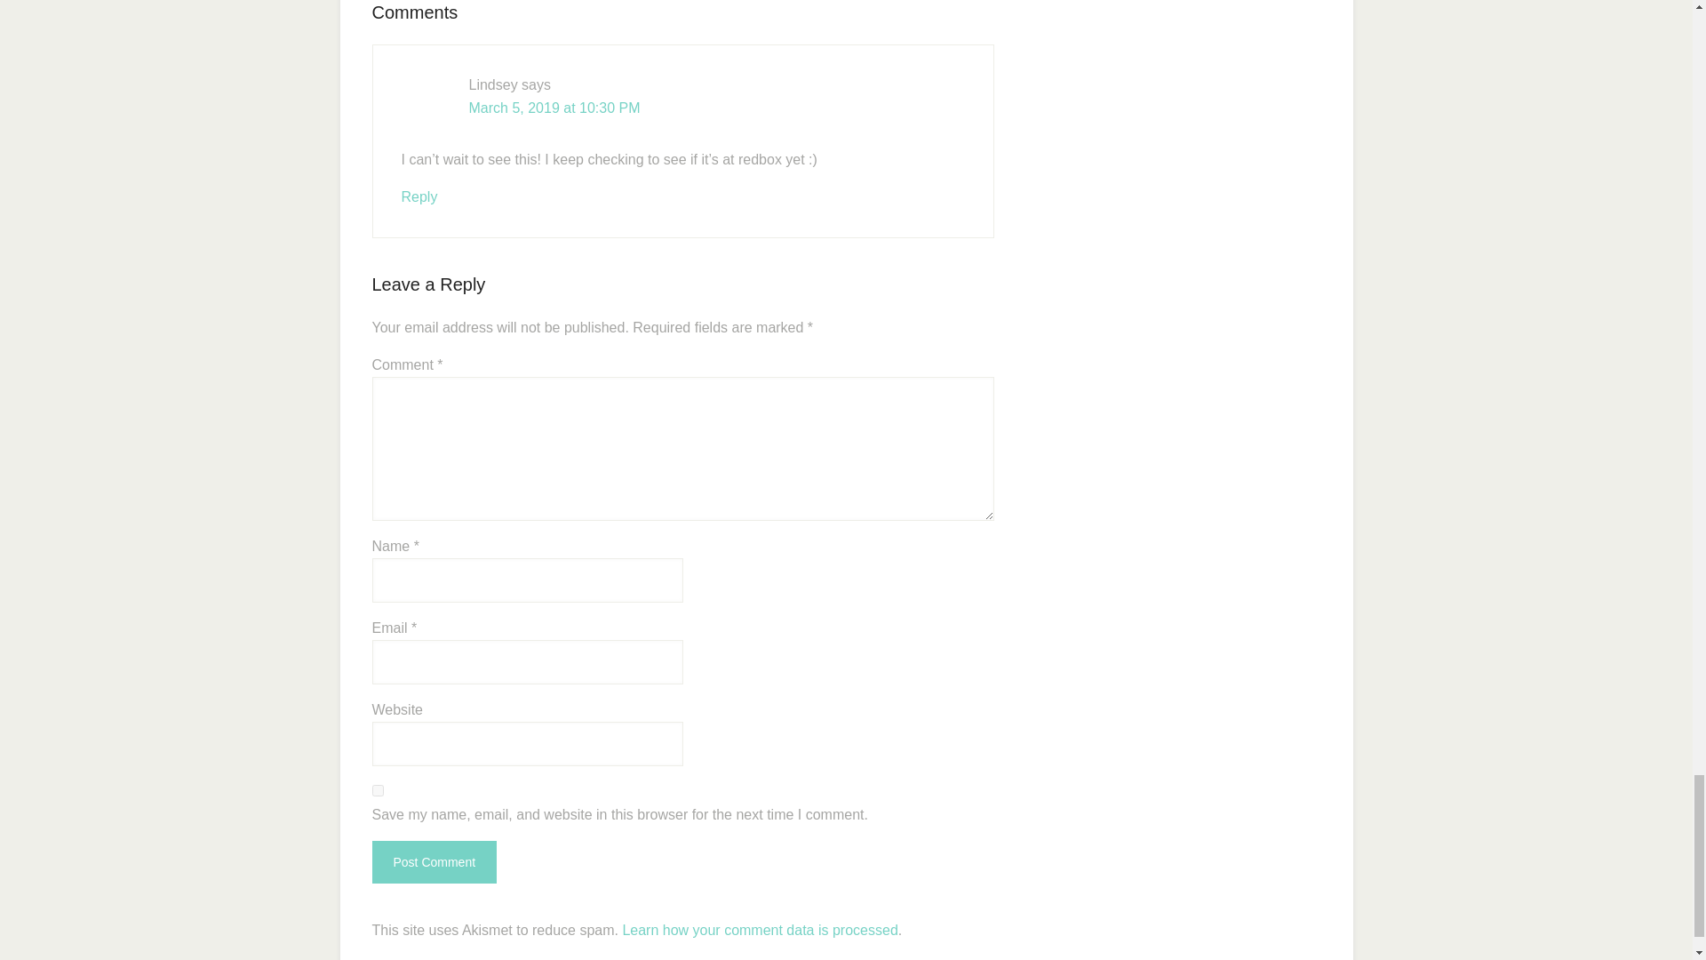 This screenshot has width=1706, height=960. What do you see at coordinates (377, 791) in the screenshot?
I see `yes` at bounding box center [377, 791].